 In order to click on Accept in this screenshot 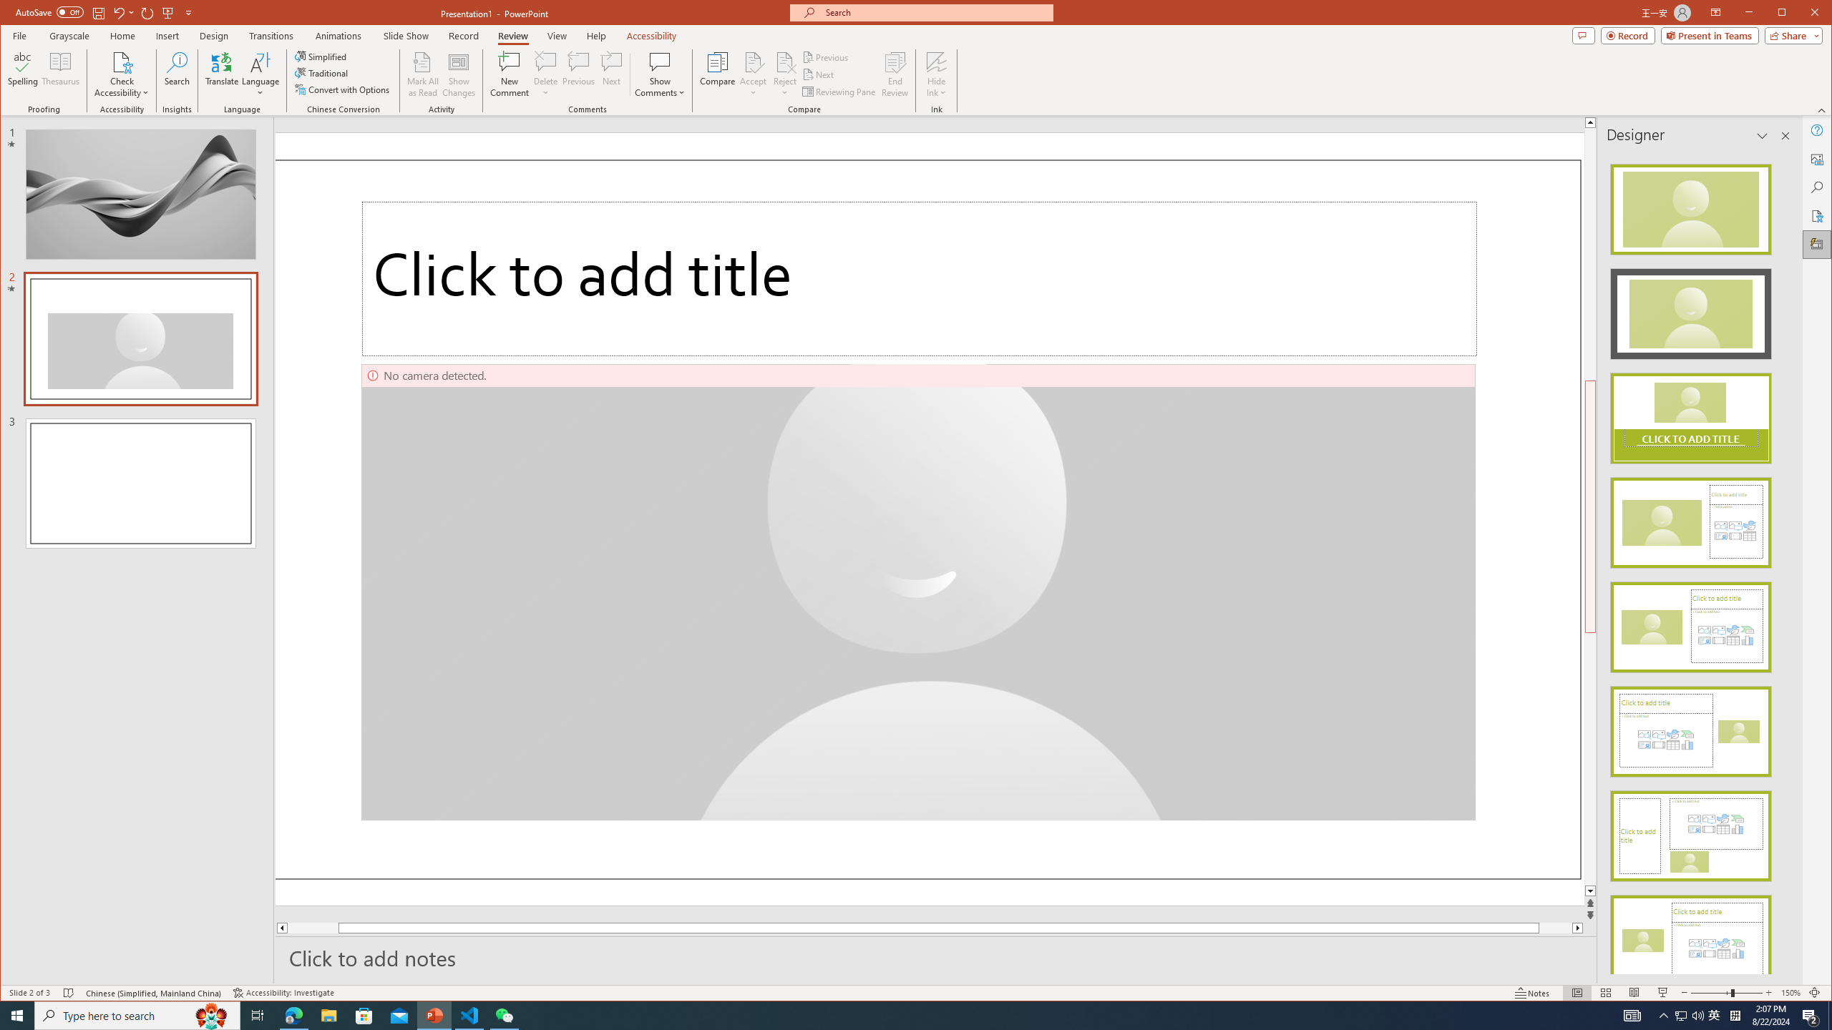, I will do `click(754, 74)`.